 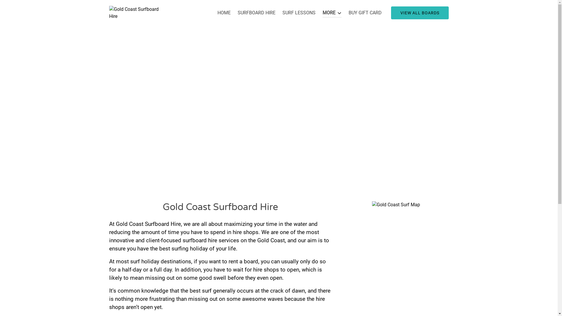 What do you see at coordinates (365, 13) in the screenshot?
I see `BUY GIFT CARD` at bounding box center [365, 13].